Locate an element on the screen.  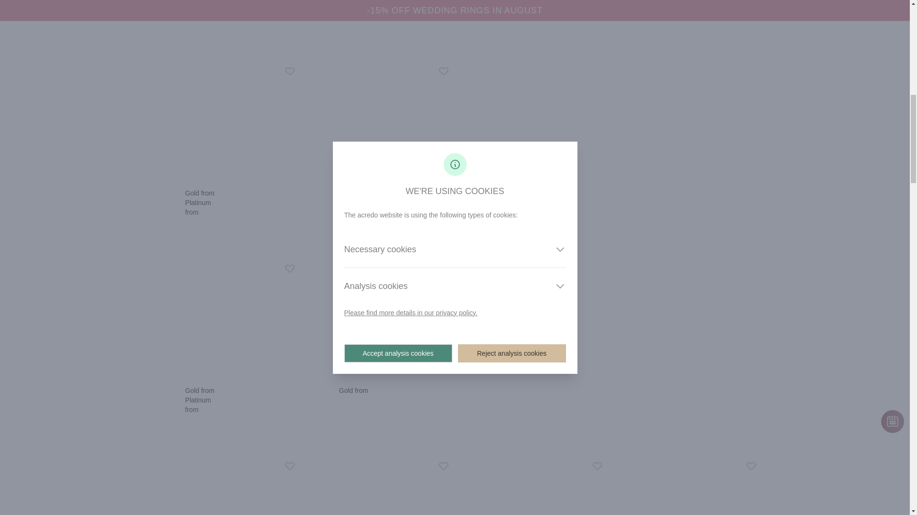
S-1291-1 is located at coordinates (224, 485).